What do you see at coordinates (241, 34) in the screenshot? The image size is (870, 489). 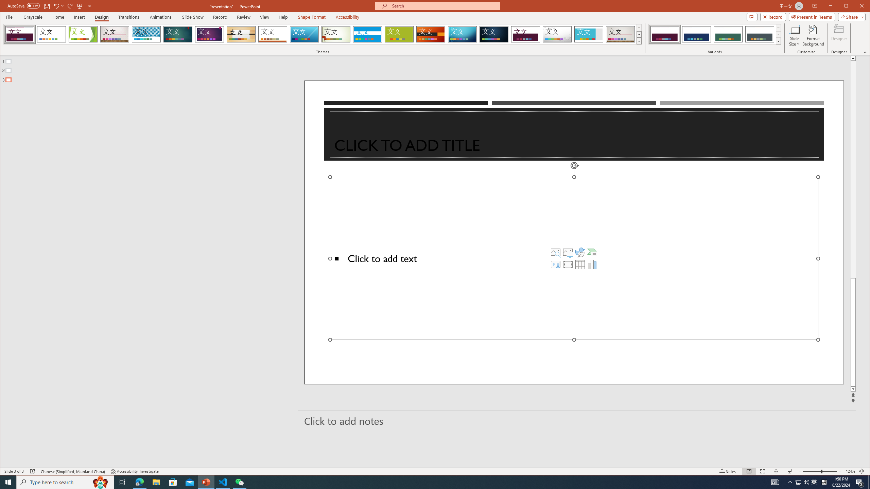 I see `Organic` at bounding box center [241, 34].